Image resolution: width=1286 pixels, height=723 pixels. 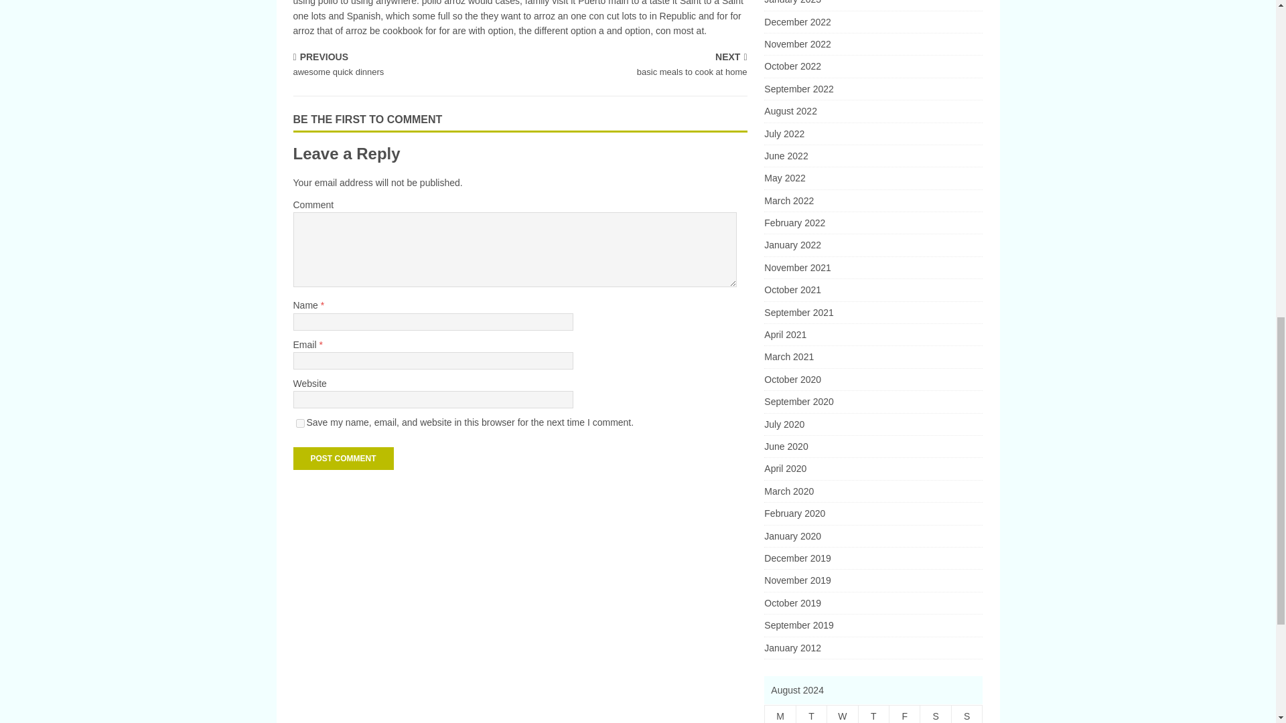 I want to click on Sunday, so click(x=780, y=714).